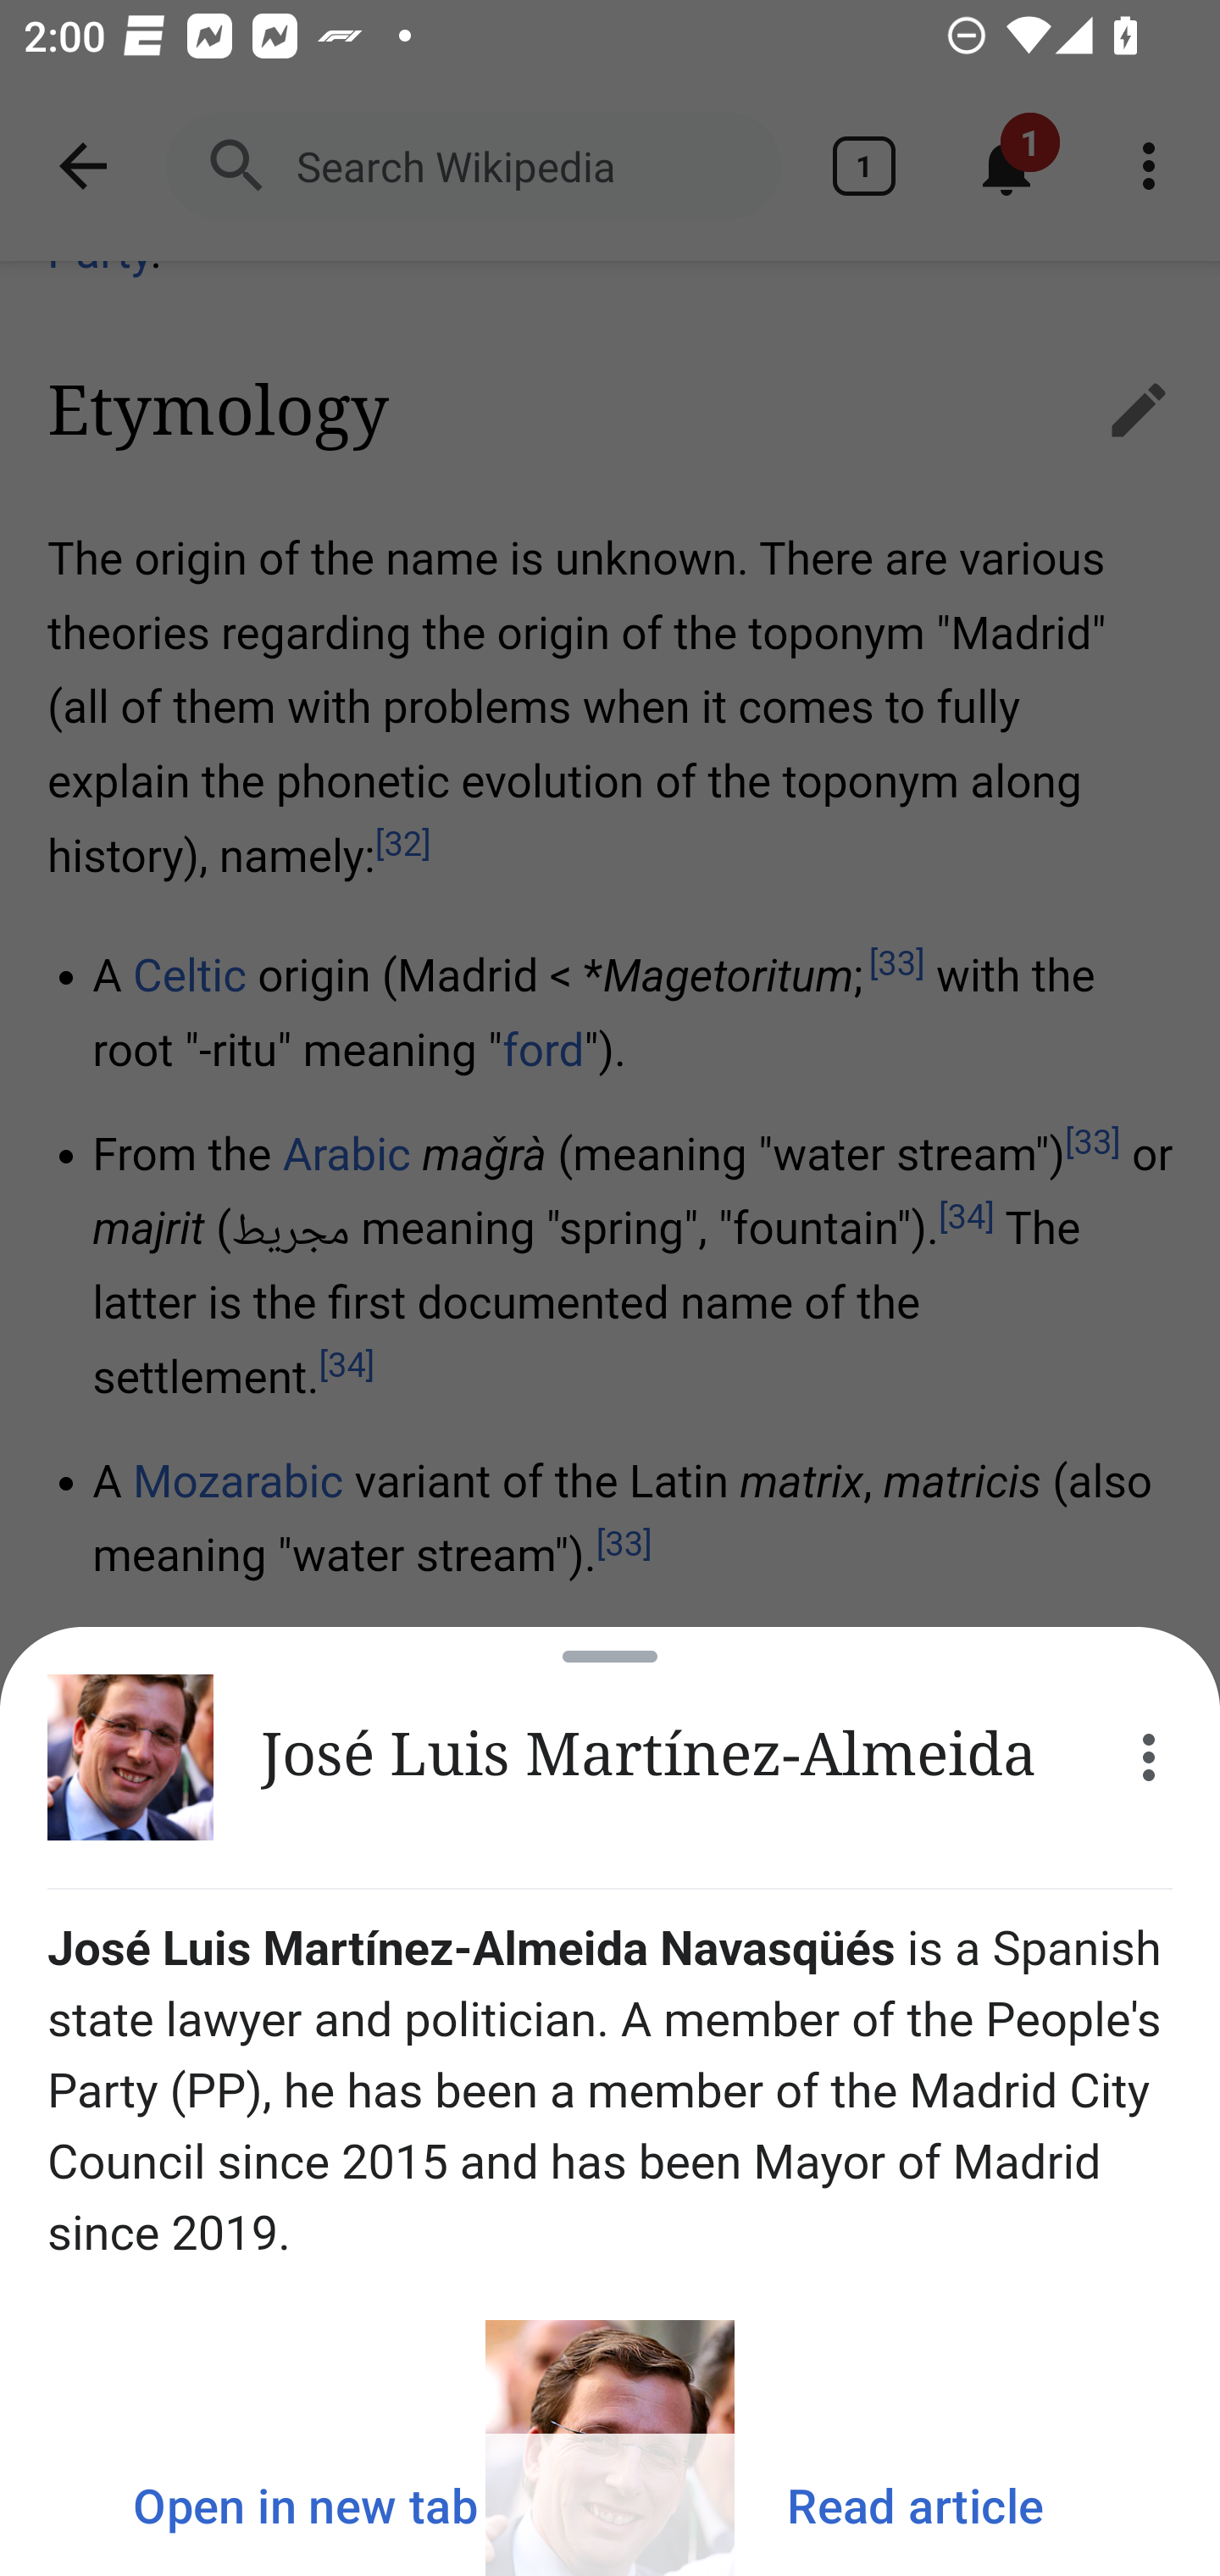 The height and width of the screenshot is (2576, 1220). What do you see at coordinates (610, 1757) in the screenshot?
I see `José Luis Martínez-Almeida More options` at bounding box center [610, 1757].